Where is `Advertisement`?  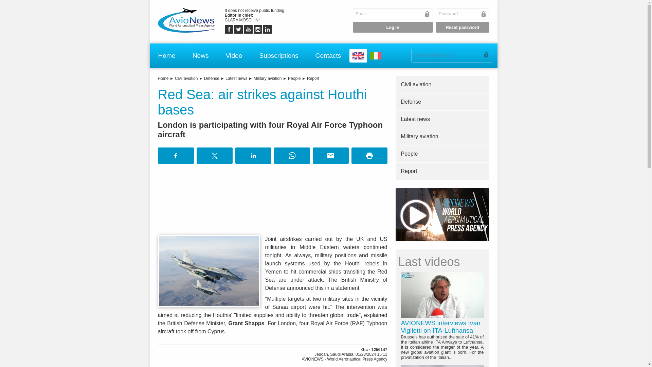 Advertisement is located at coordinates (272, 200).